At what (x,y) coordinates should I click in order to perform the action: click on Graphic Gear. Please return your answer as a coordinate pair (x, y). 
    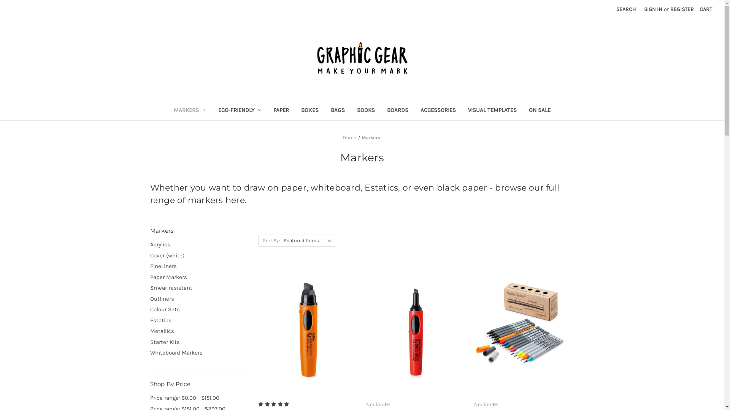
    Looking at the image, I should click on (362, 59).